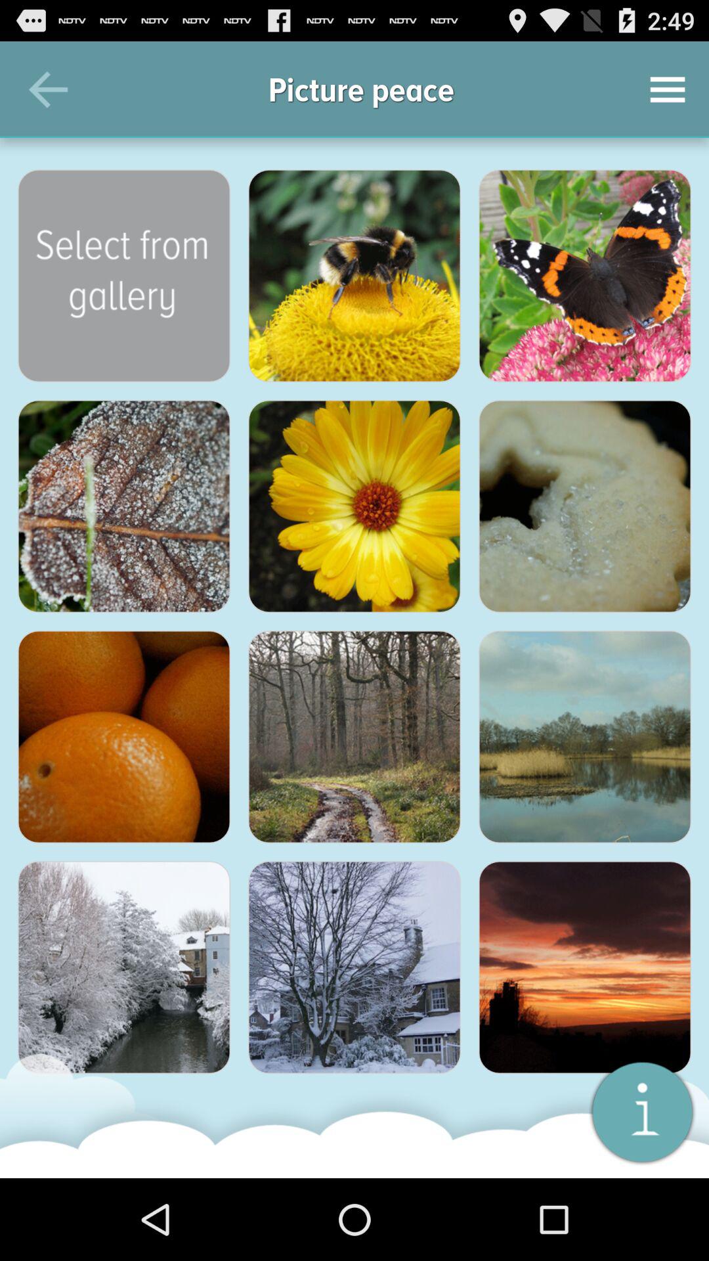 The image size is (709, 1261). I want to click on share the article, so click(124, 506).